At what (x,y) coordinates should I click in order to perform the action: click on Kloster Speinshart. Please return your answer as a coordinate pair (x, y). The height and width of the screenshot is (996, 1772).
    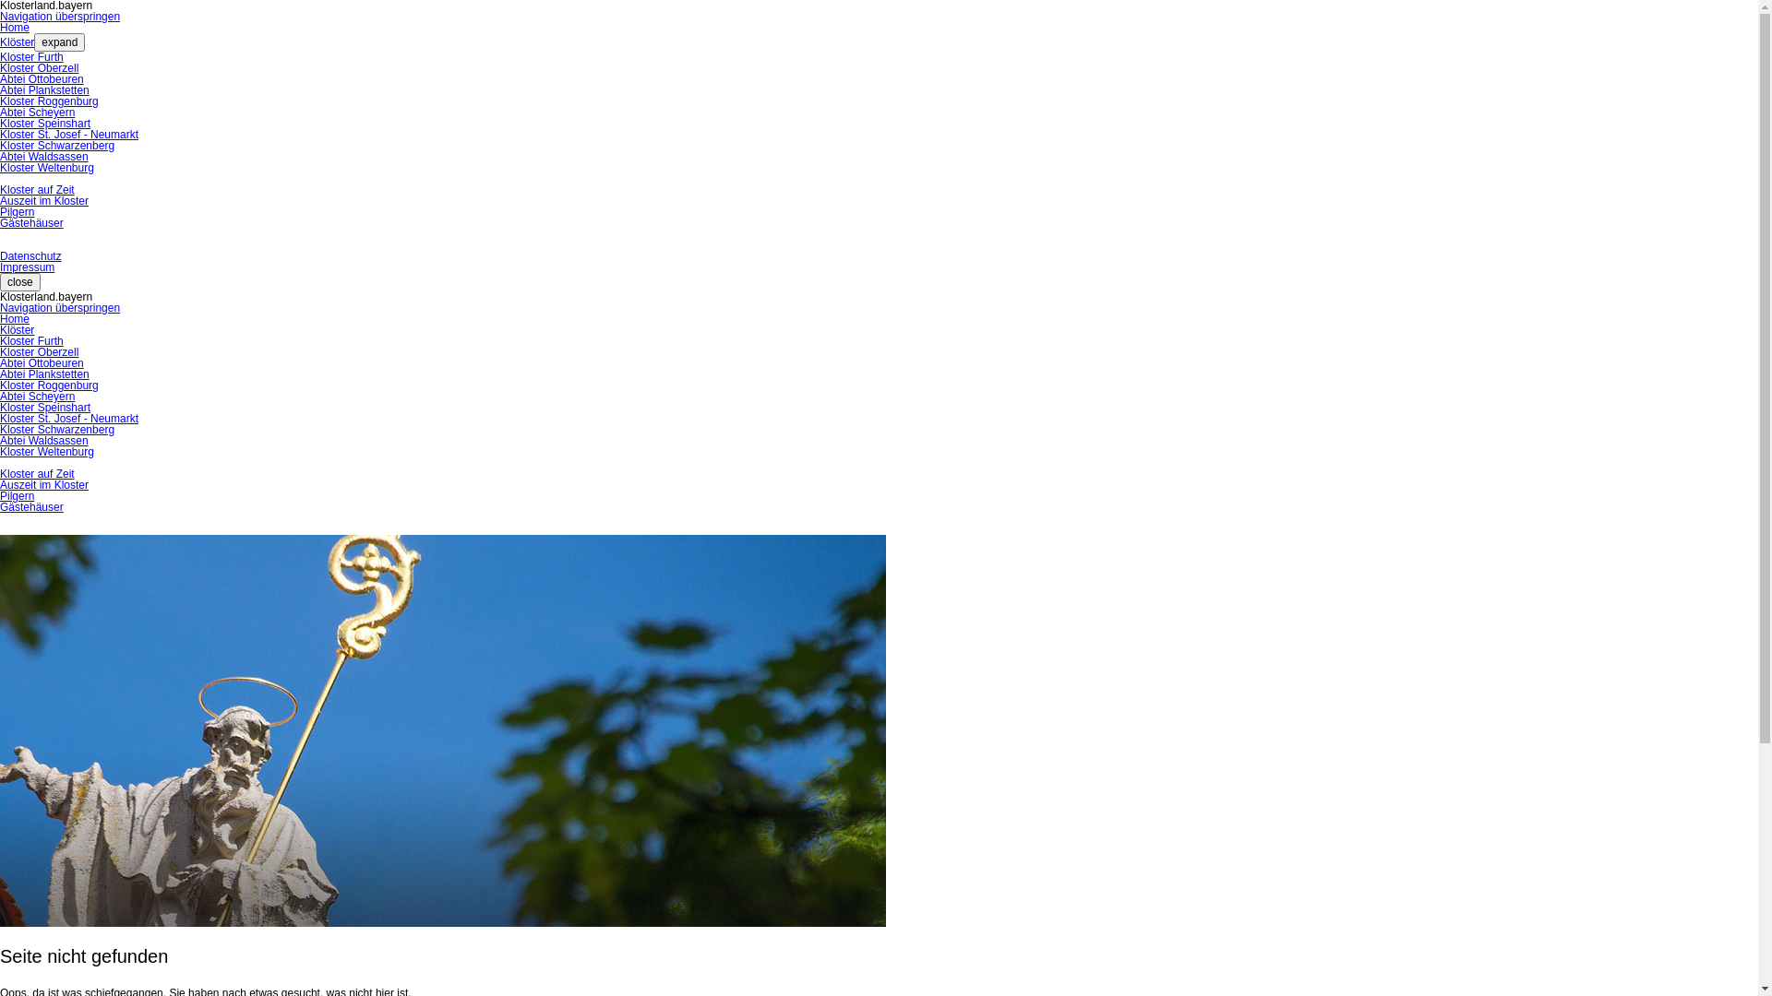
    Looking at the image, I should click on (45, 408).